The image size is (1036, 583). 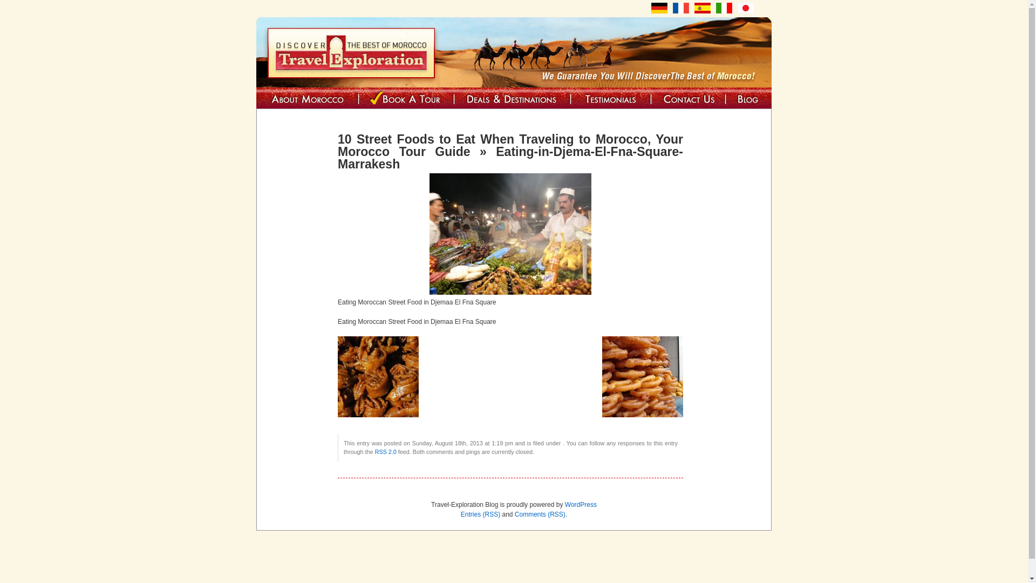 I want to click on RSS 2.0, so click(x=386, y=451).